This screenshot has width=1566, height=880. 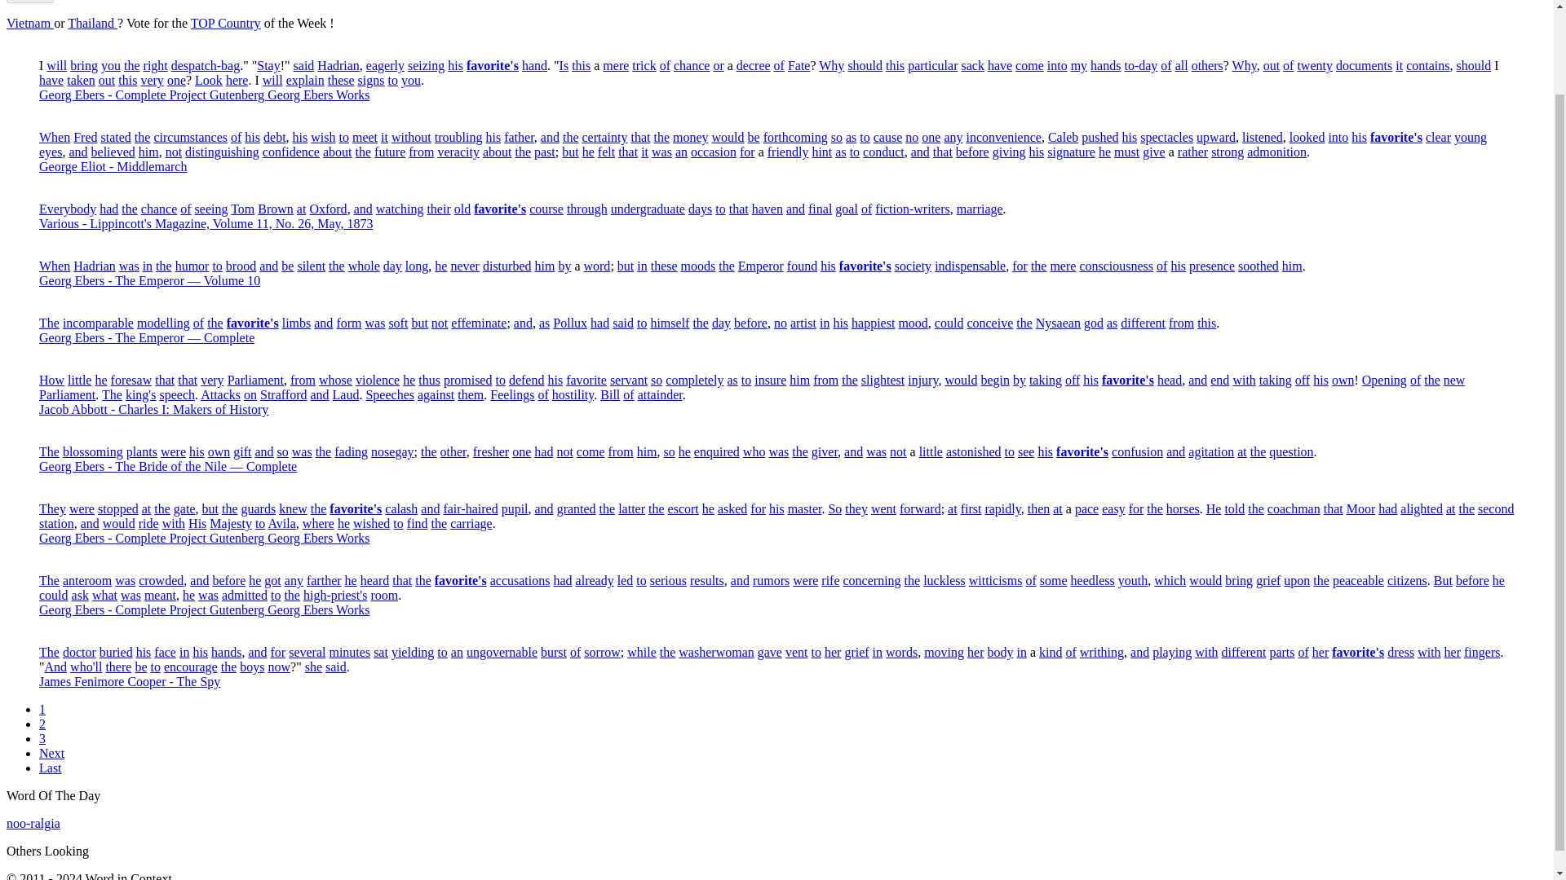 What do you see at coordinates (83, 65) in the screenshot?
I see `Click to find the word in context` at bounding box center [83, 65].